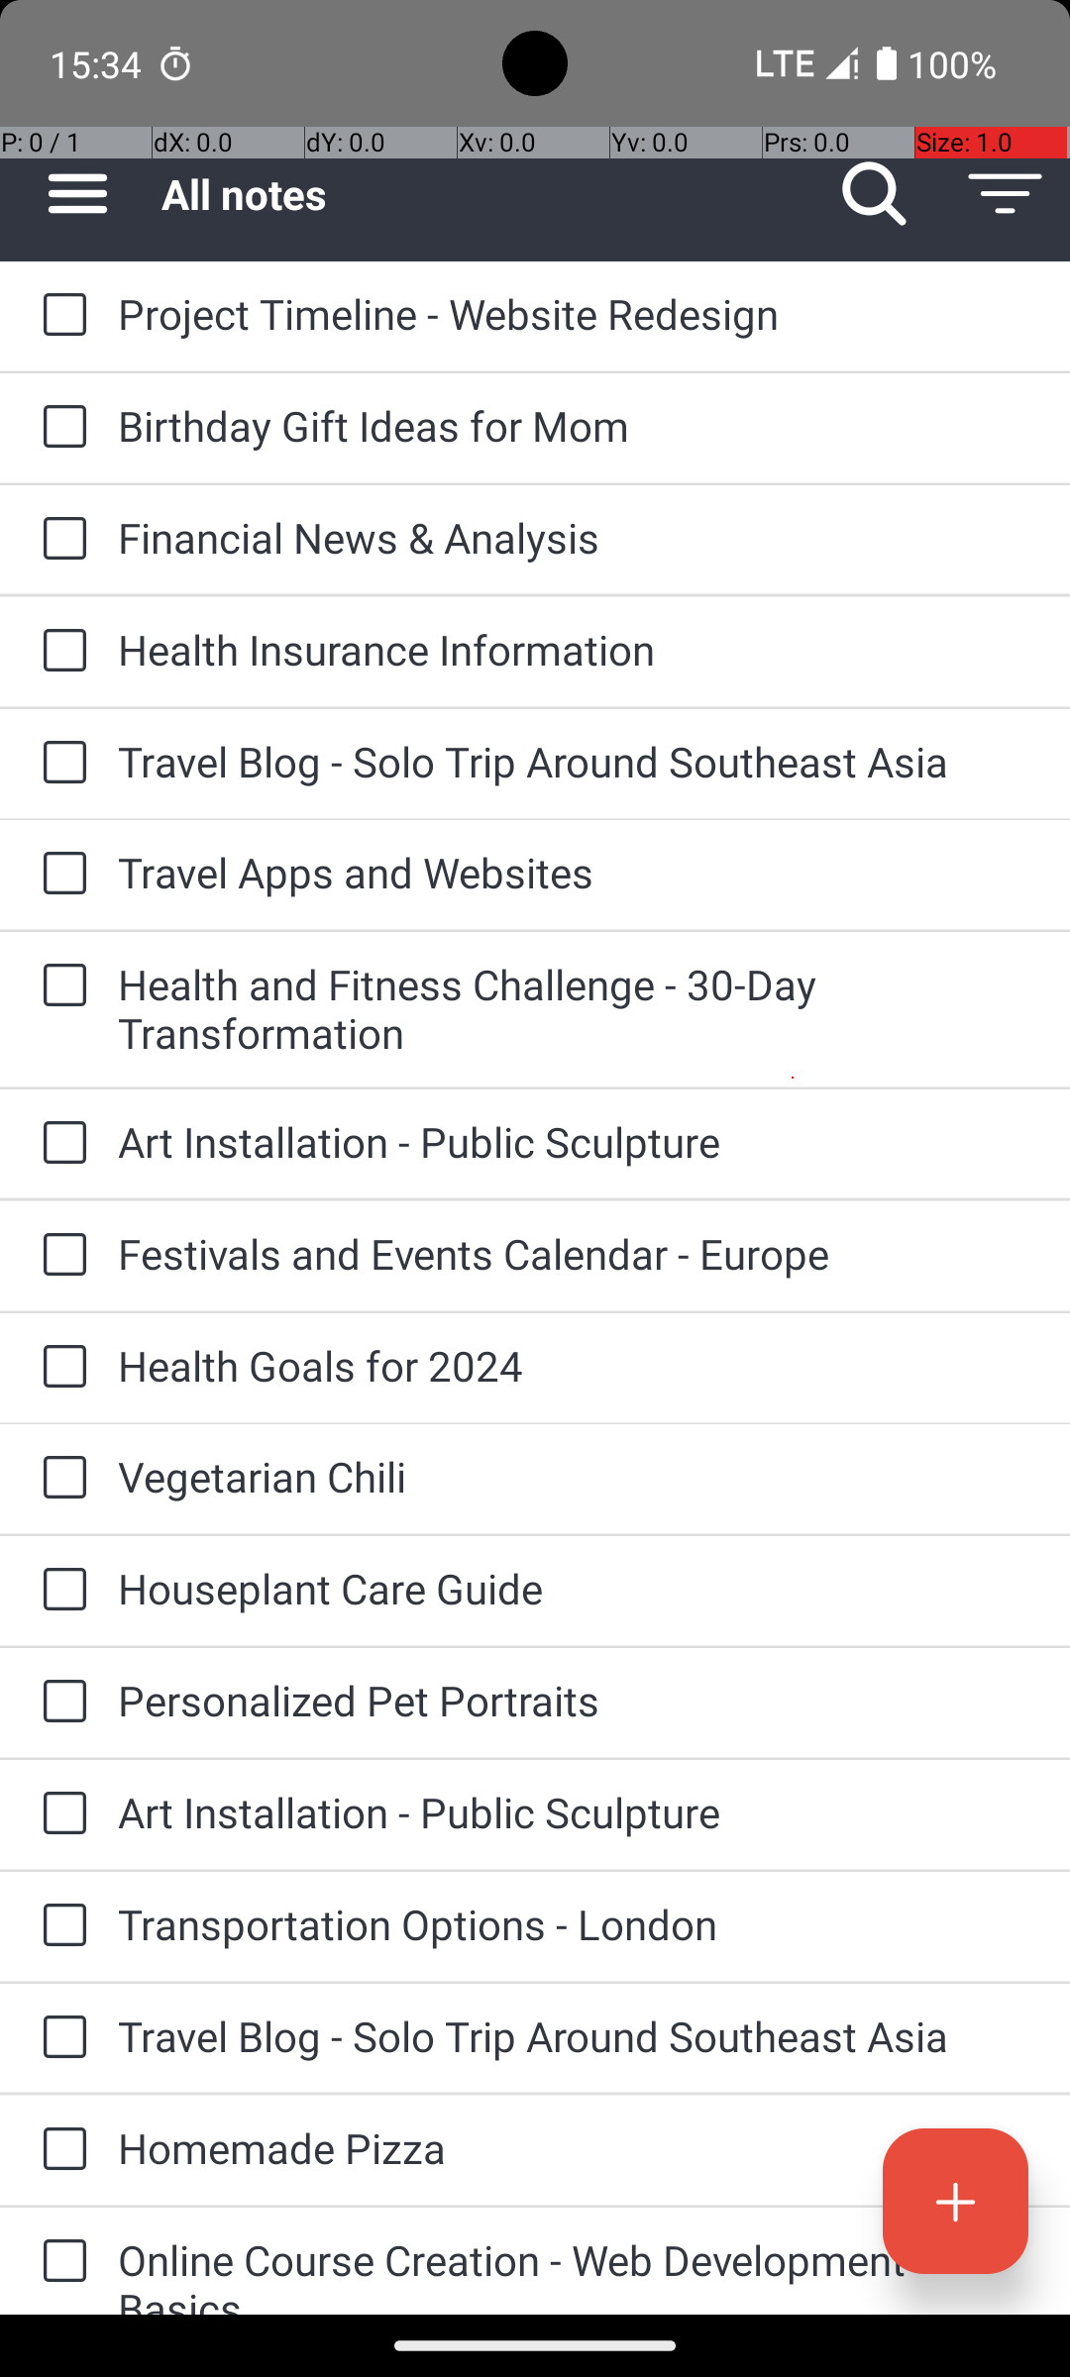 The width and height of the screenshot is (1070, 2377). Describe the element at coordinates (59, 1144) in the screenshot. I see `to-do: Art Installation - Public Sculpture` at that location.